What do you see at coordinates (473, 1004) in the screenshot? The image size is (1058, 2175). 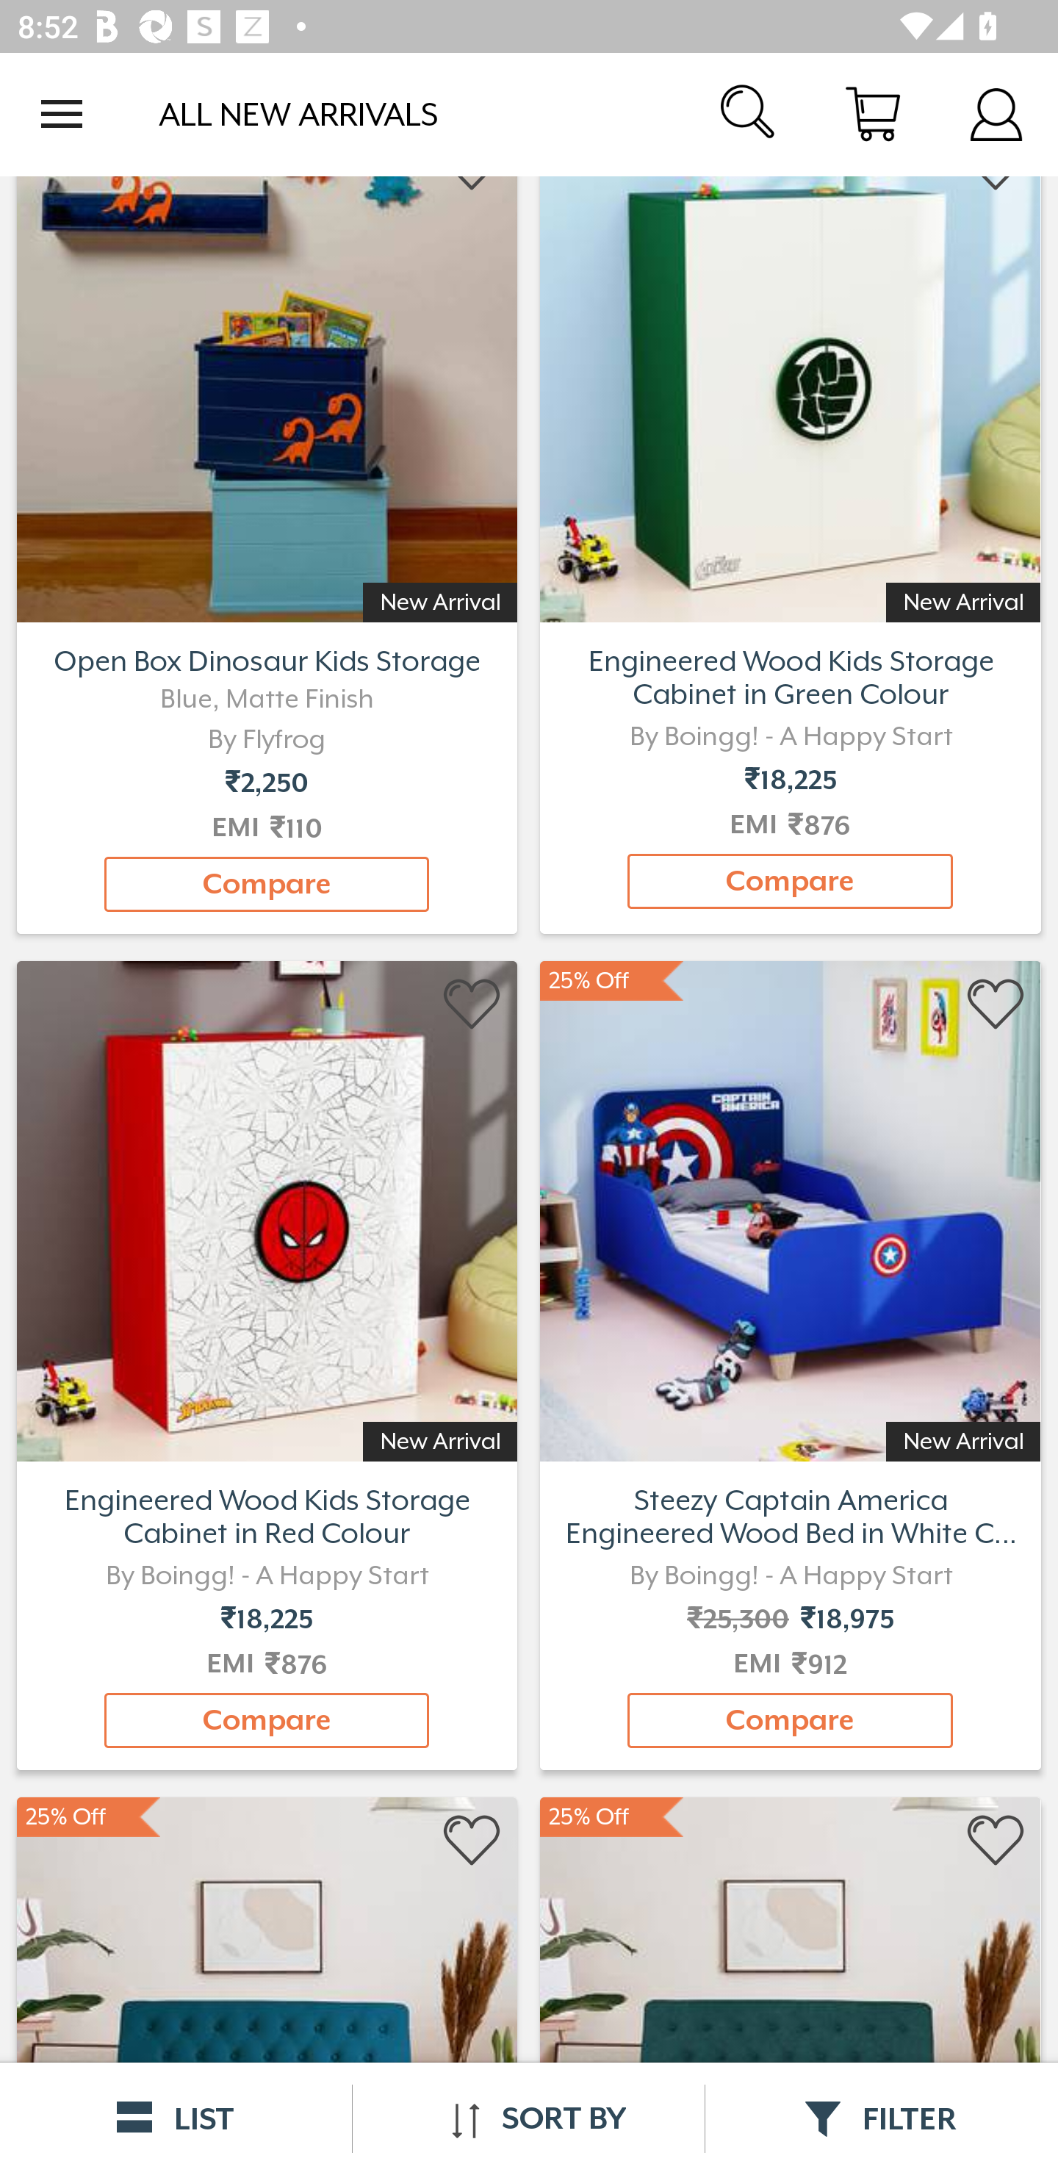 I see `` at bounding box center [473, 1004].